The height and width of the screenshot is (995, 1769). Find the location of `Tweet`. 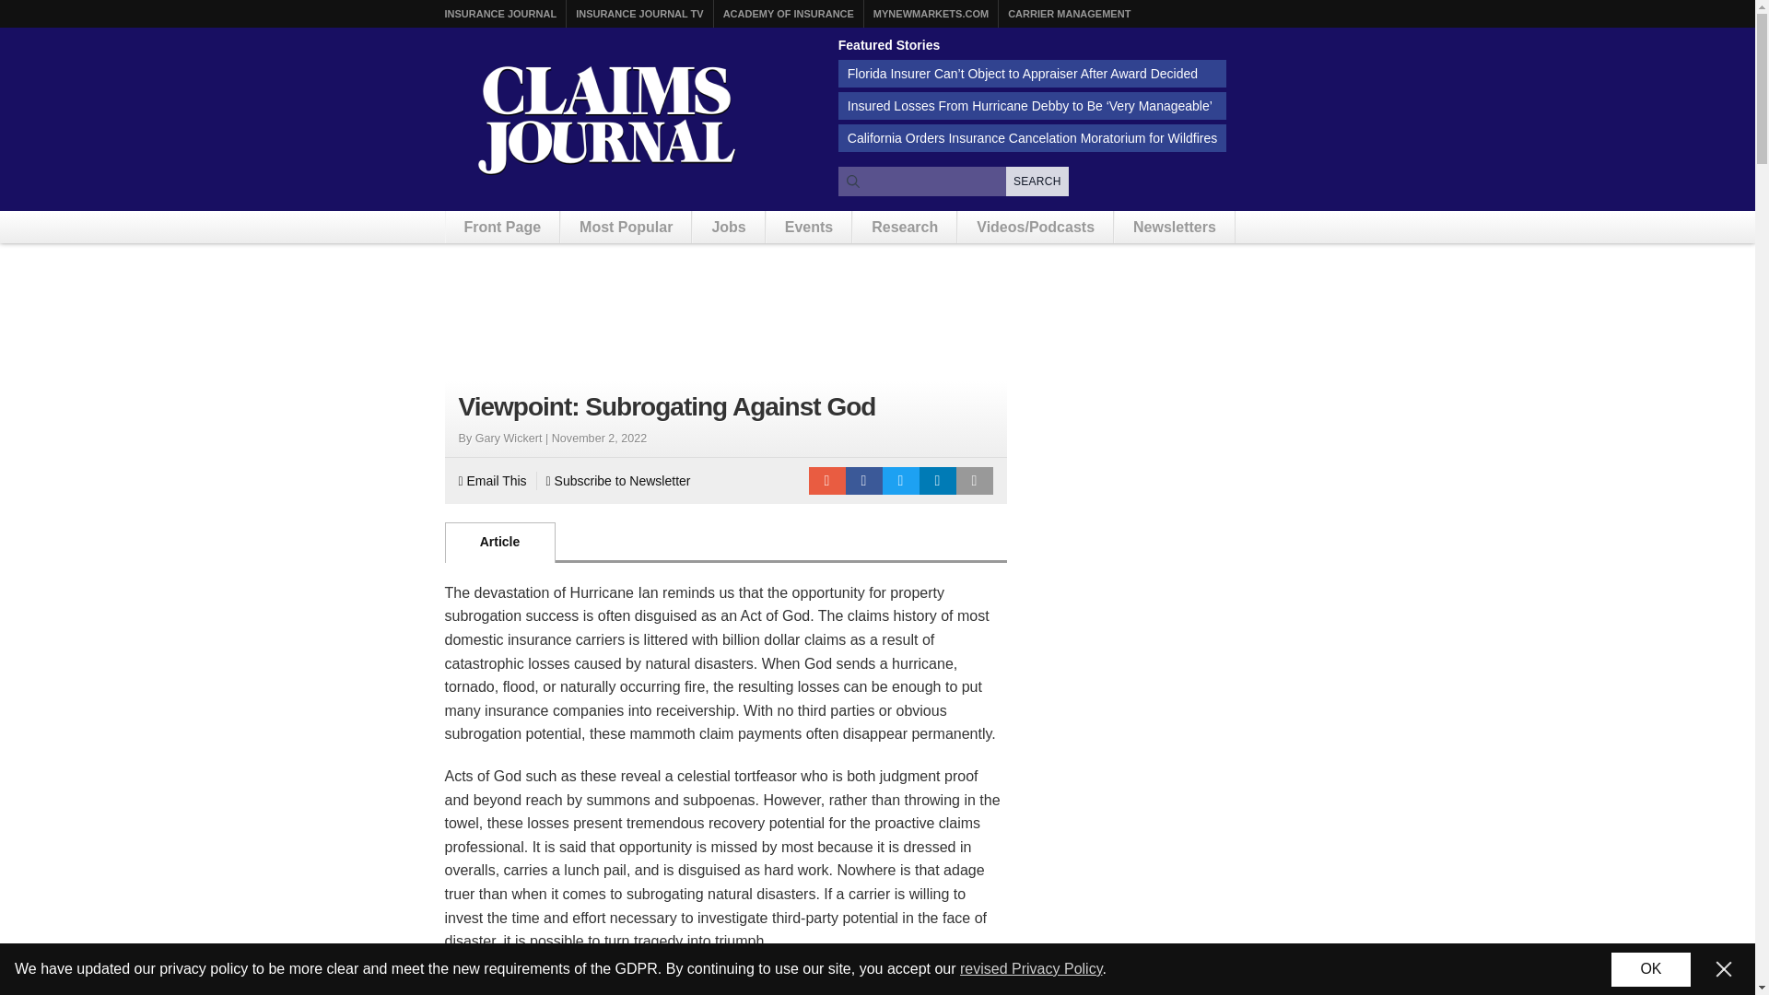

Tweet is located at coordinates (901, 480).